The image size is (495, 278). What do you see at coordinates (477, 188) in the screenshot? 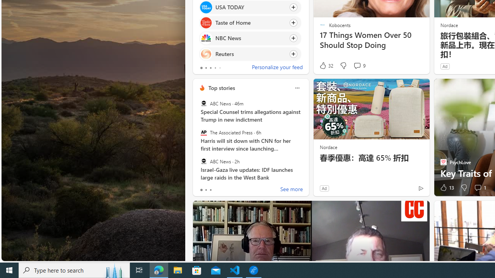
I see `View comments 1 Comment` at bounding box center [477, 188].